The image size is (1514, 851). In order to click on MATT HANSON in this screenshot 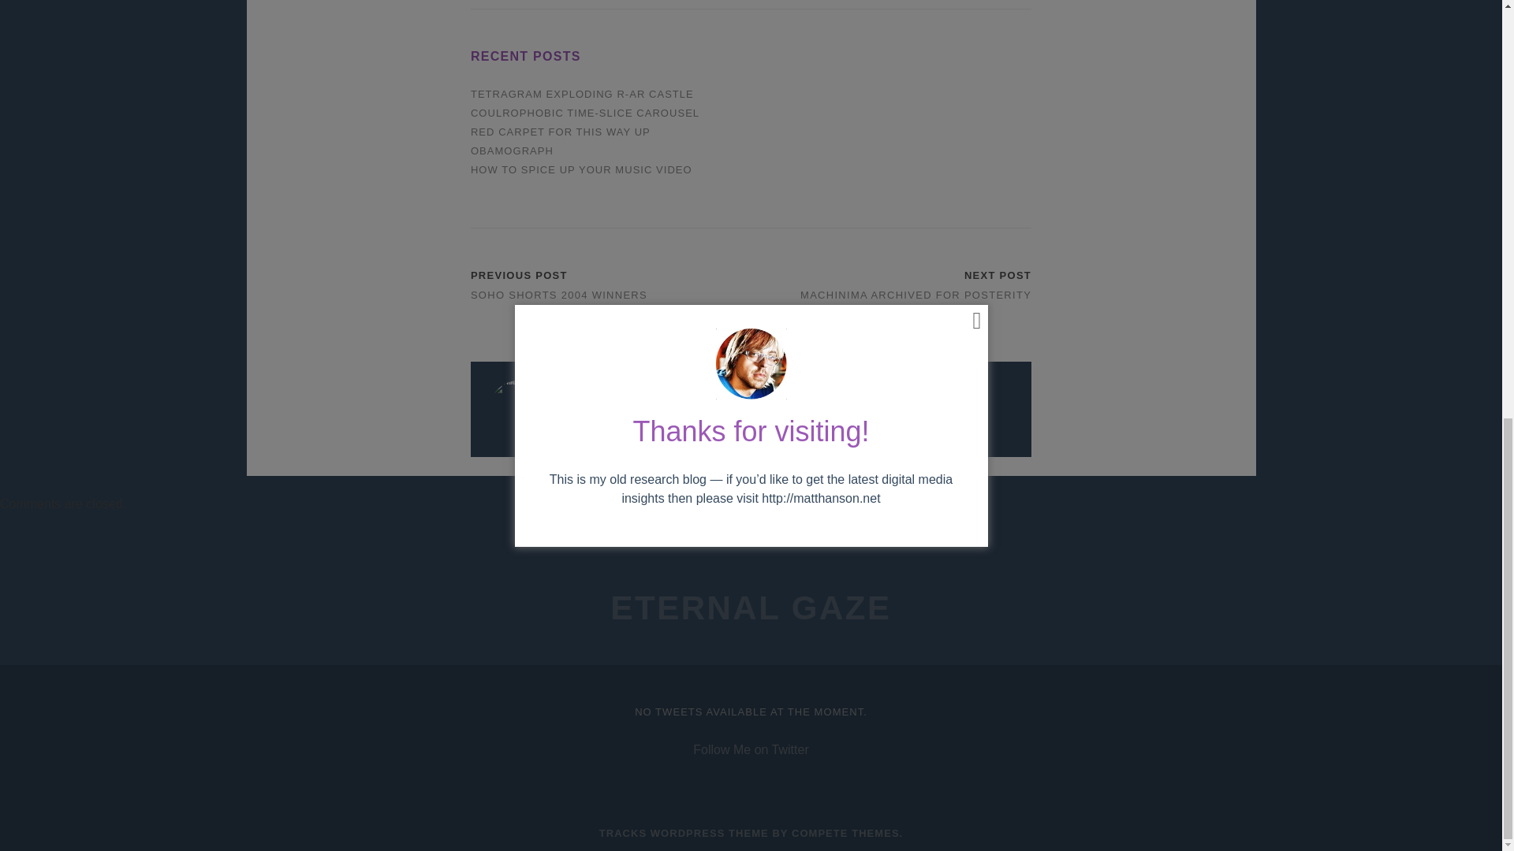, I will do `click(560, 419)`.